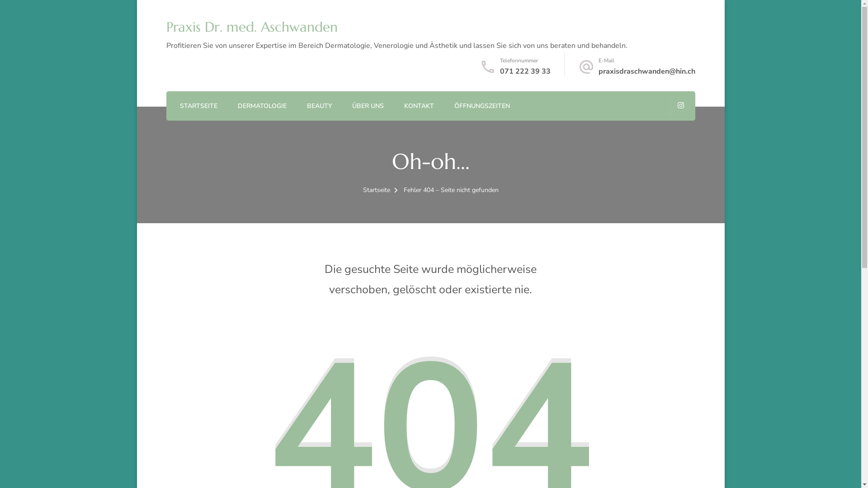 This screenshot has height=488, width=868. Describe the element at coordinates (319, 107) in the screenshot. I see `BEAUTY` at that location.